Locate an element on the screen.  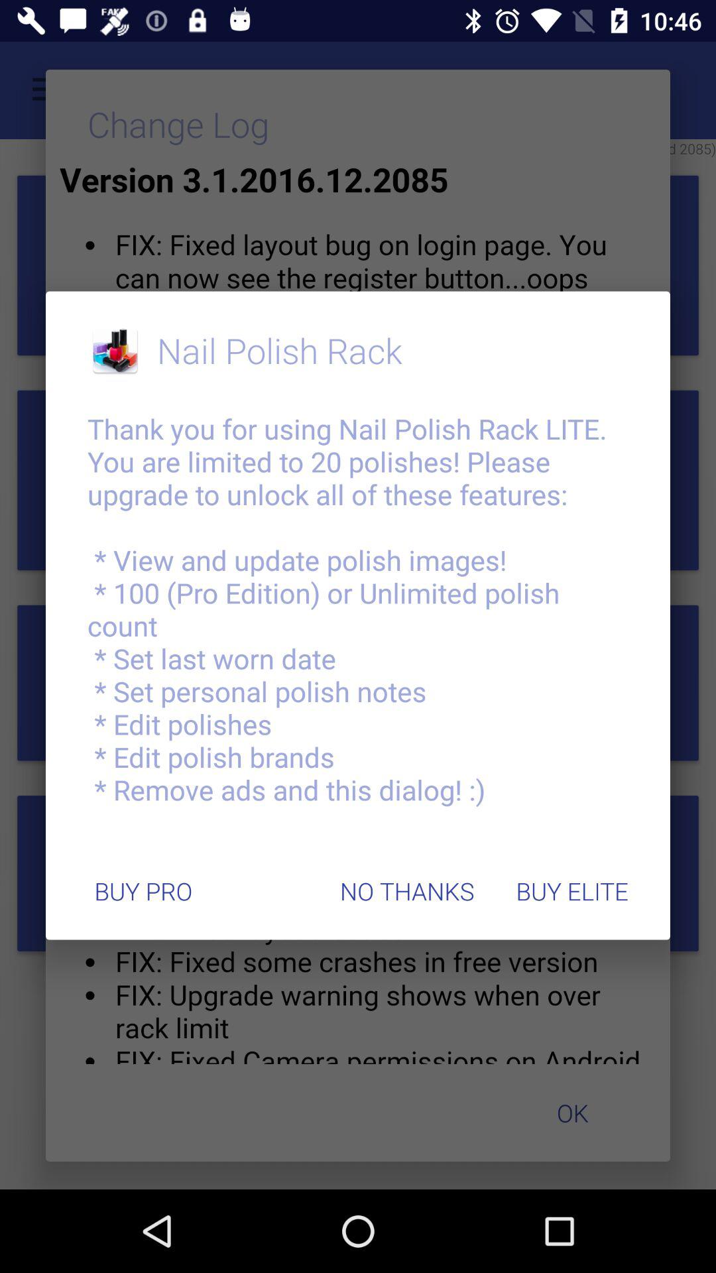
turn on the icon to the left of the no thanks is located at coordinates (143, 891).